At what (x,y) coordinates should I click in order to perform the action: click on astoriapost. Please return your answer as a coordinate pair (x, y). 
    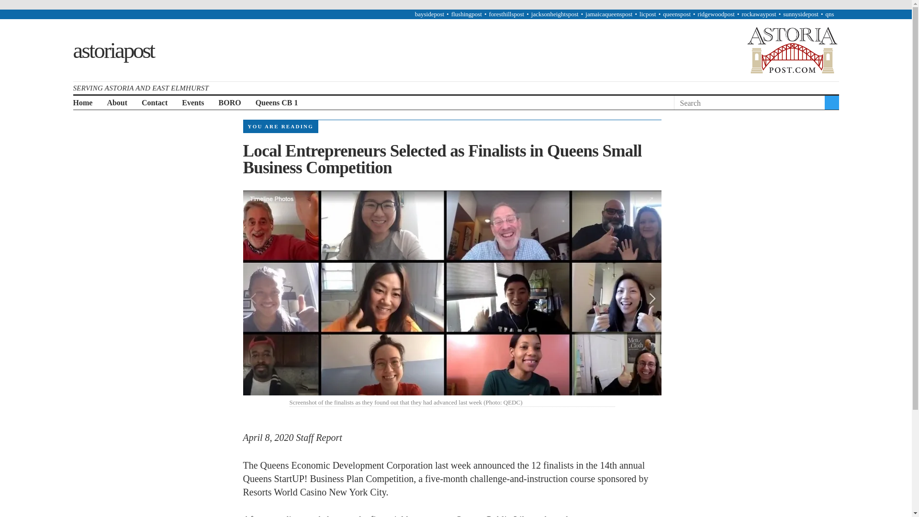
    Looking at the image, I should click on (113, 49).